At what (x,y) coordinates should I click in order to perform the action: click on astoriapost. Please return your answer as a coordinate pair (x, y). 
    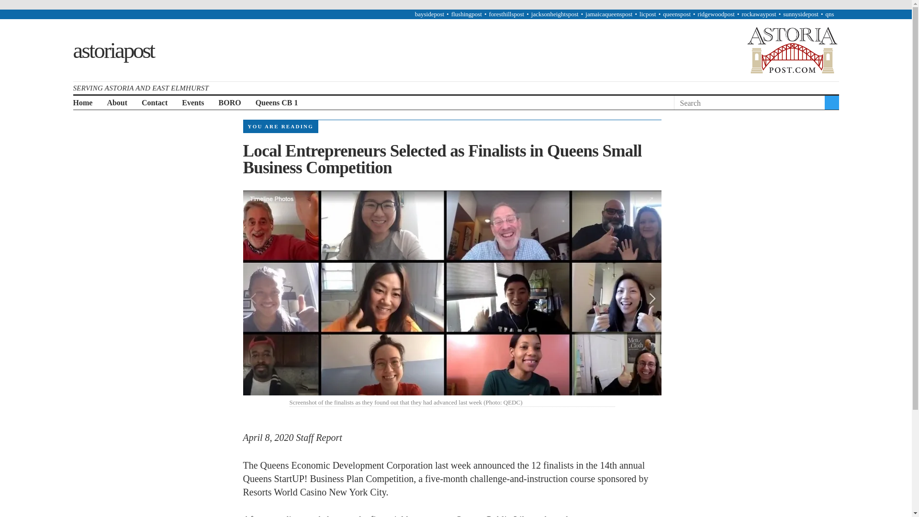
    Looking at the image, I should click on (113, 49).